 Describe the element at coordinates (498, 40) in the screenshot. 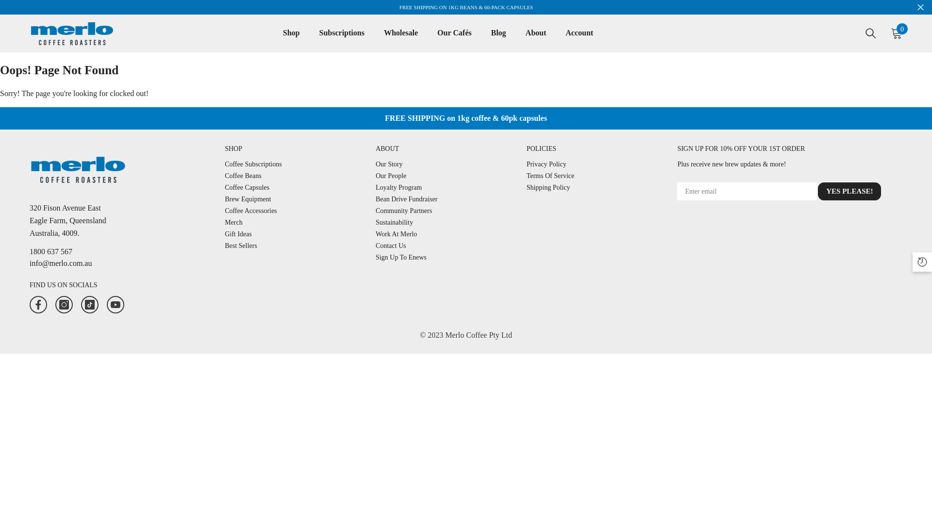

I see `Blog` at that location.